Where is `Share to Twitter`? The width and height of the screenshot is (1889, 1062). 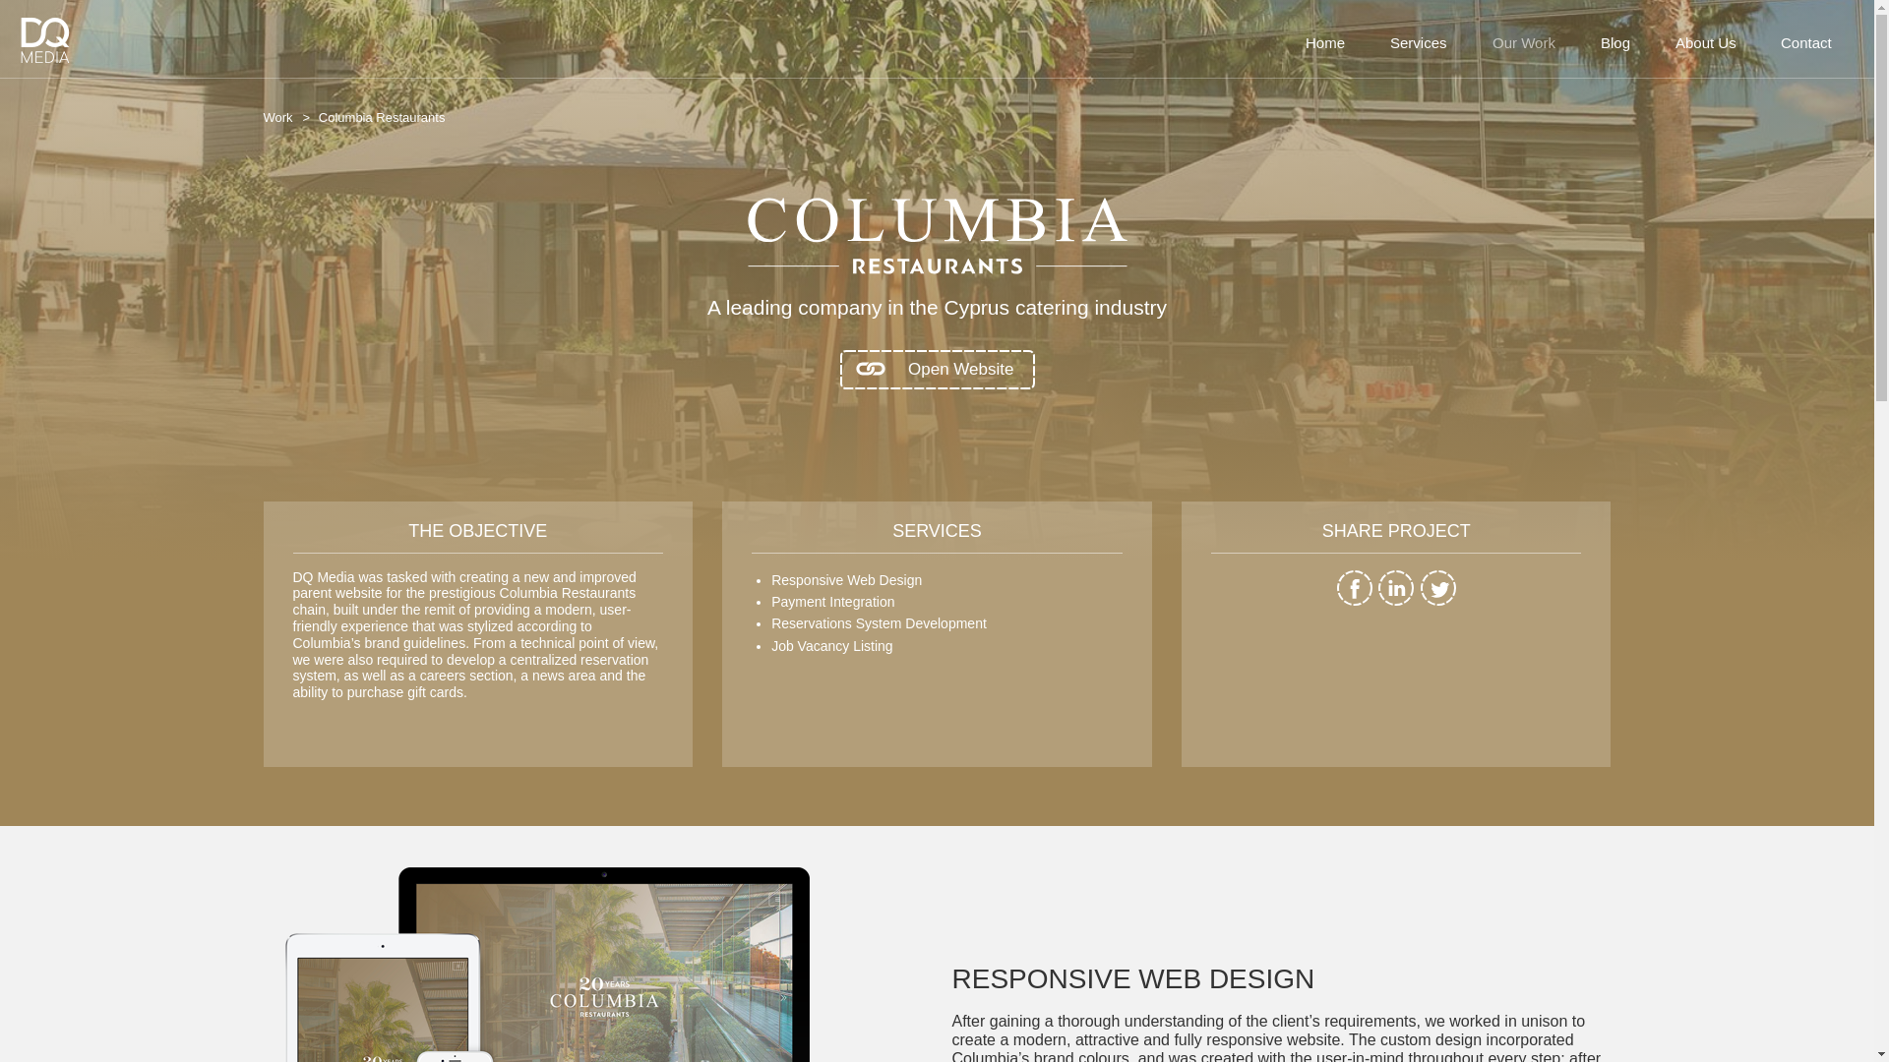 Share to Twitter is located at coordinates (1438, 600).